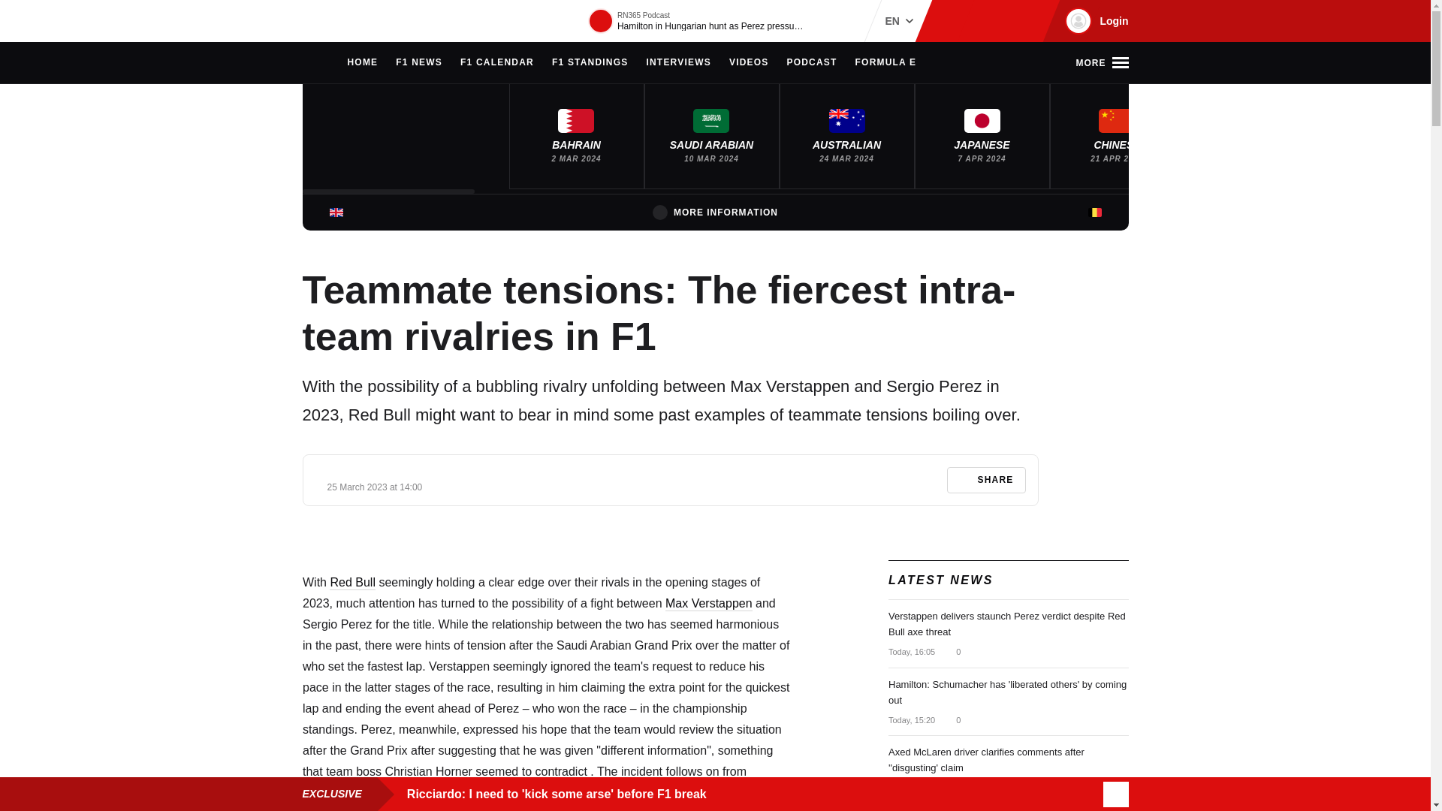 Image resolution: width=1442 pixels, height=811 pixels. Describe the element at coordinates (374, 487) in the screenshot. I see `Saturday 25 March 2023 at 14:00` at that location.